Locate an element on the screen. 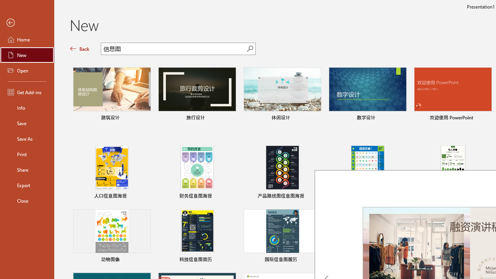 The height and width of the screenshot is (279, 496). Save As is located at coordinates (27, 139).